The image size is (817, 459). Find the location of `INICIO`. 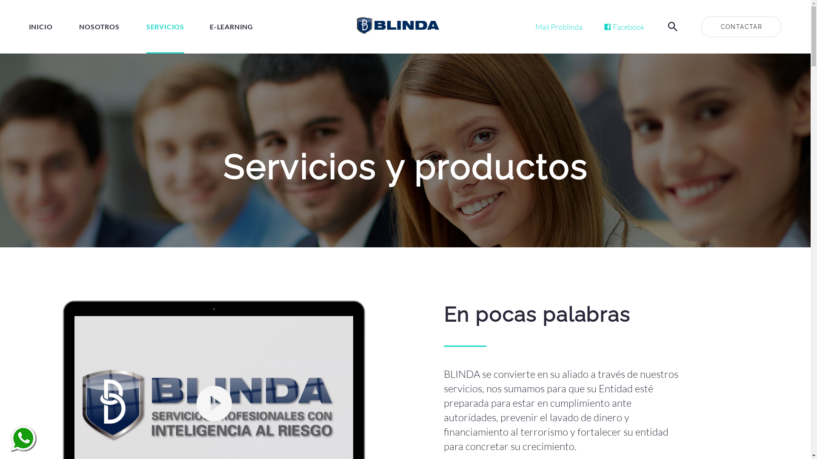

INICIO is located at coordinates (41, 27).